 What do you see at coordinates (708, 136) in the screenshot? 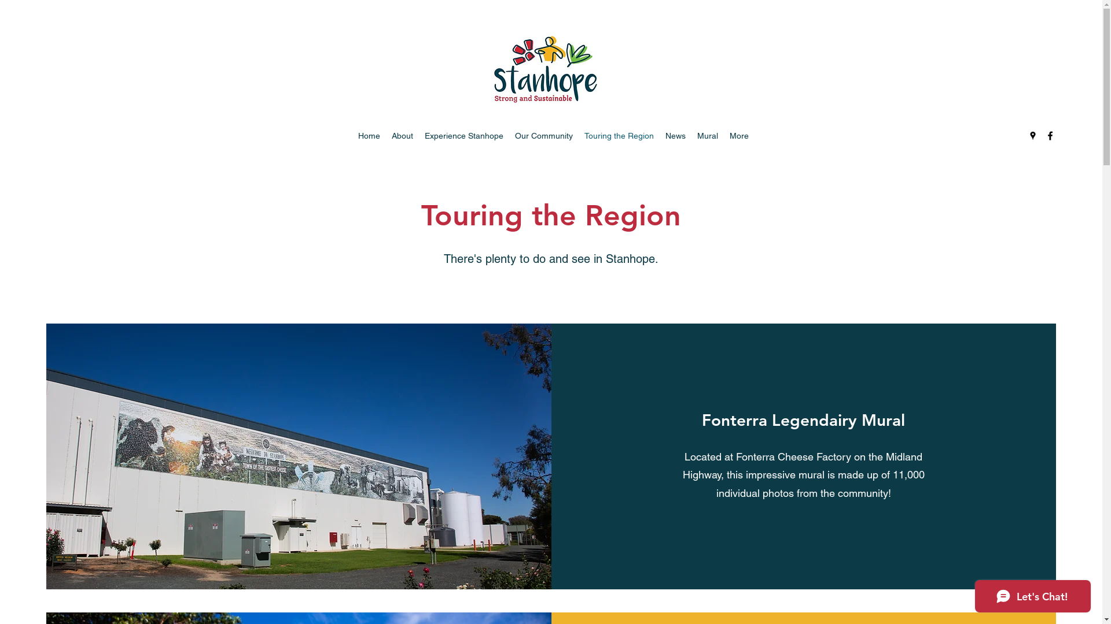
I see `Mural` at bounding box center [708, 136].